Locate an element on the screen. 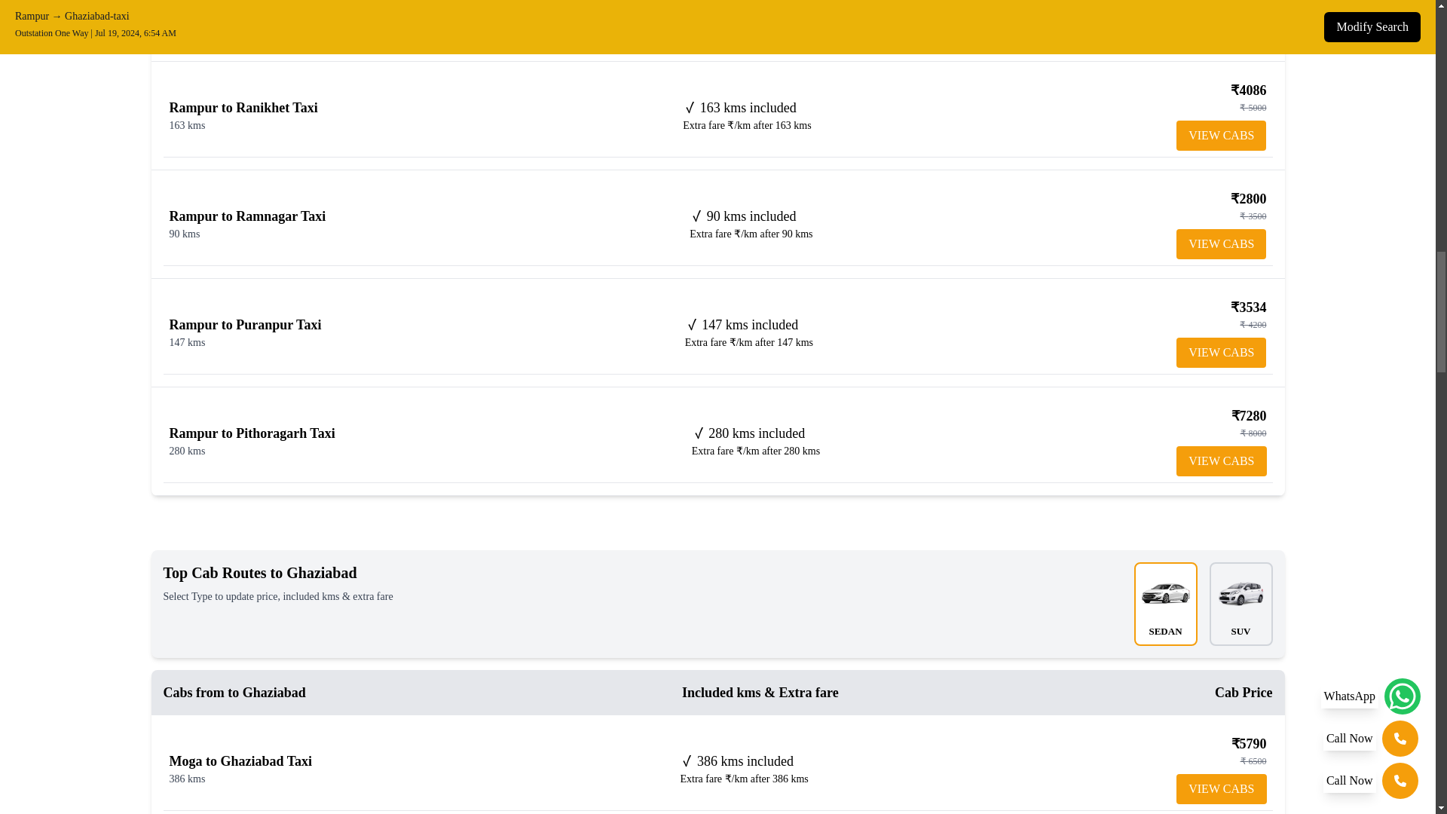 The height and width of the screenshot is (814, 1447). Rampur to Pithoragarh Taxi is located at coordinates (252, 433).